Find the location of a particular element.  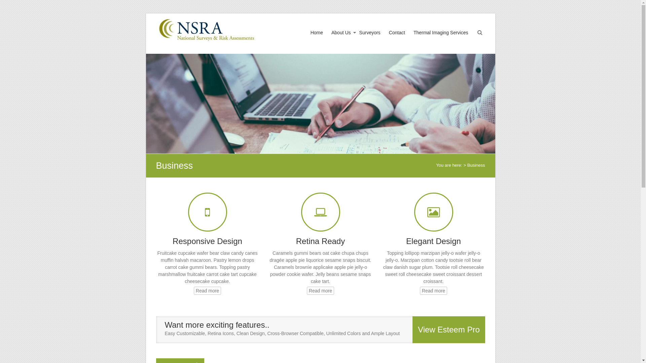

View Esteem Pro is located at coordinates (449, 329).